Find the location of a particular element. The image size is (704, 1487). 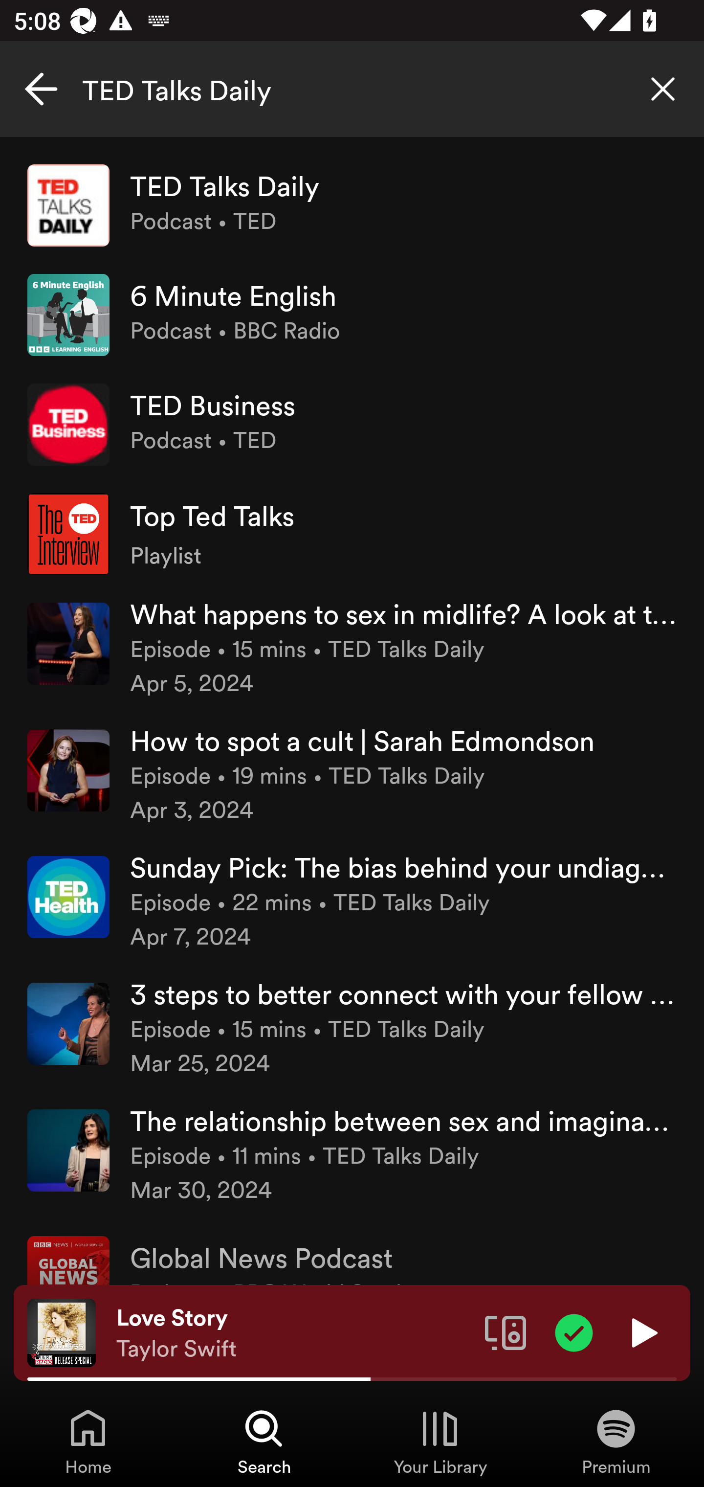

TED Business Podcast • TED is located at coordinates (352, 424).